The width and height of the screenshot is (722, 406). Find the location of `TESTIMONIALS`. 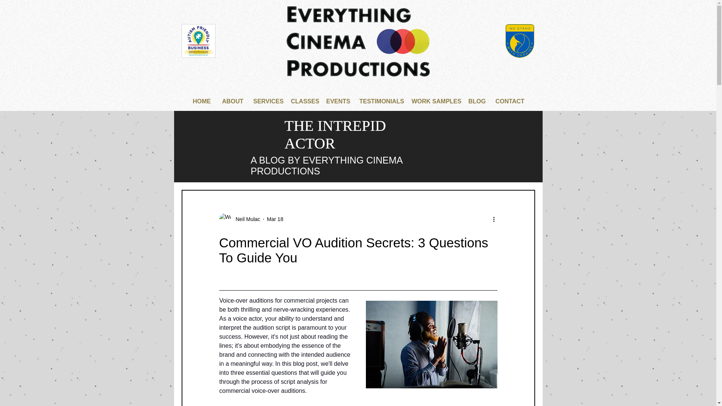

TESTIMONIALS is located at coordinates (380, 101).